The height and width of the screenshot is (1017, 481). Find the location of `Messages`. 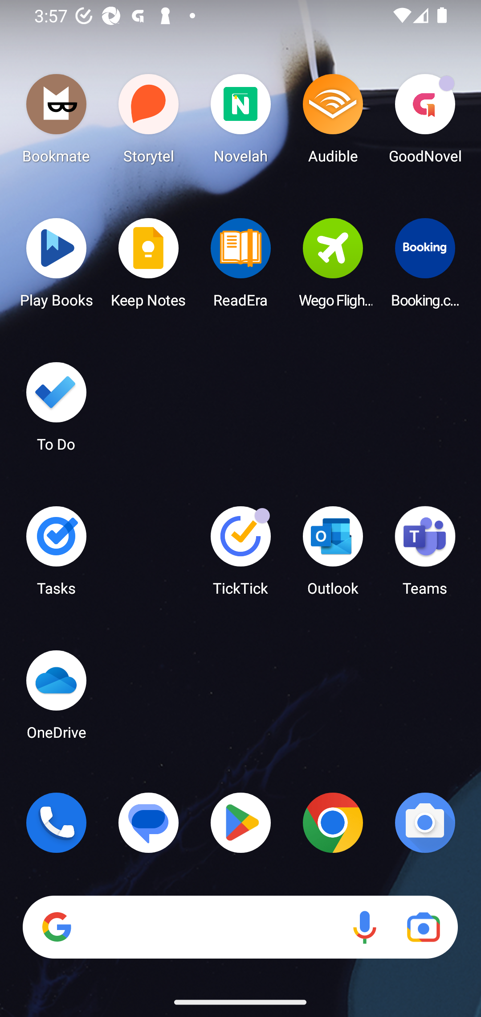

Messages is located at coordinates (149, 823).